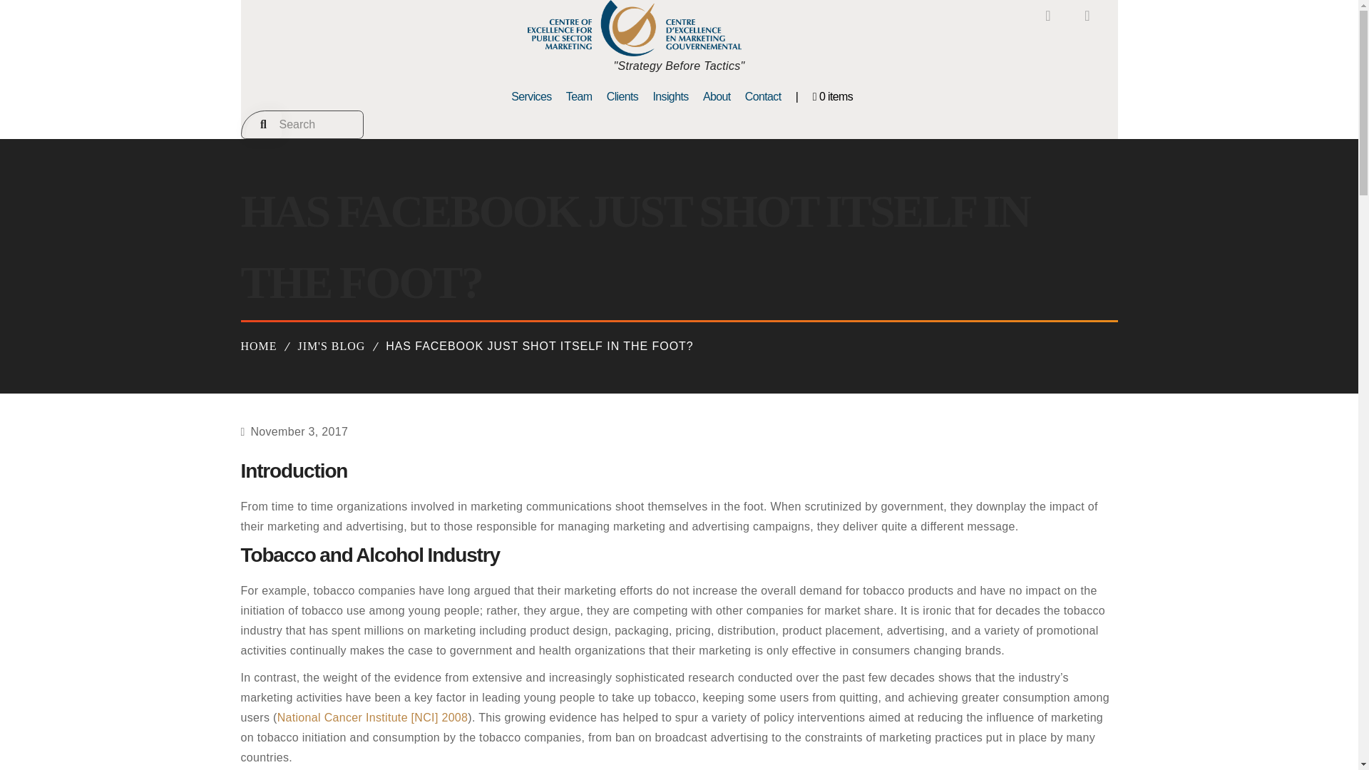 This screenshot has width=1369, height=770. I want to click on HOME, so click(259, 346).